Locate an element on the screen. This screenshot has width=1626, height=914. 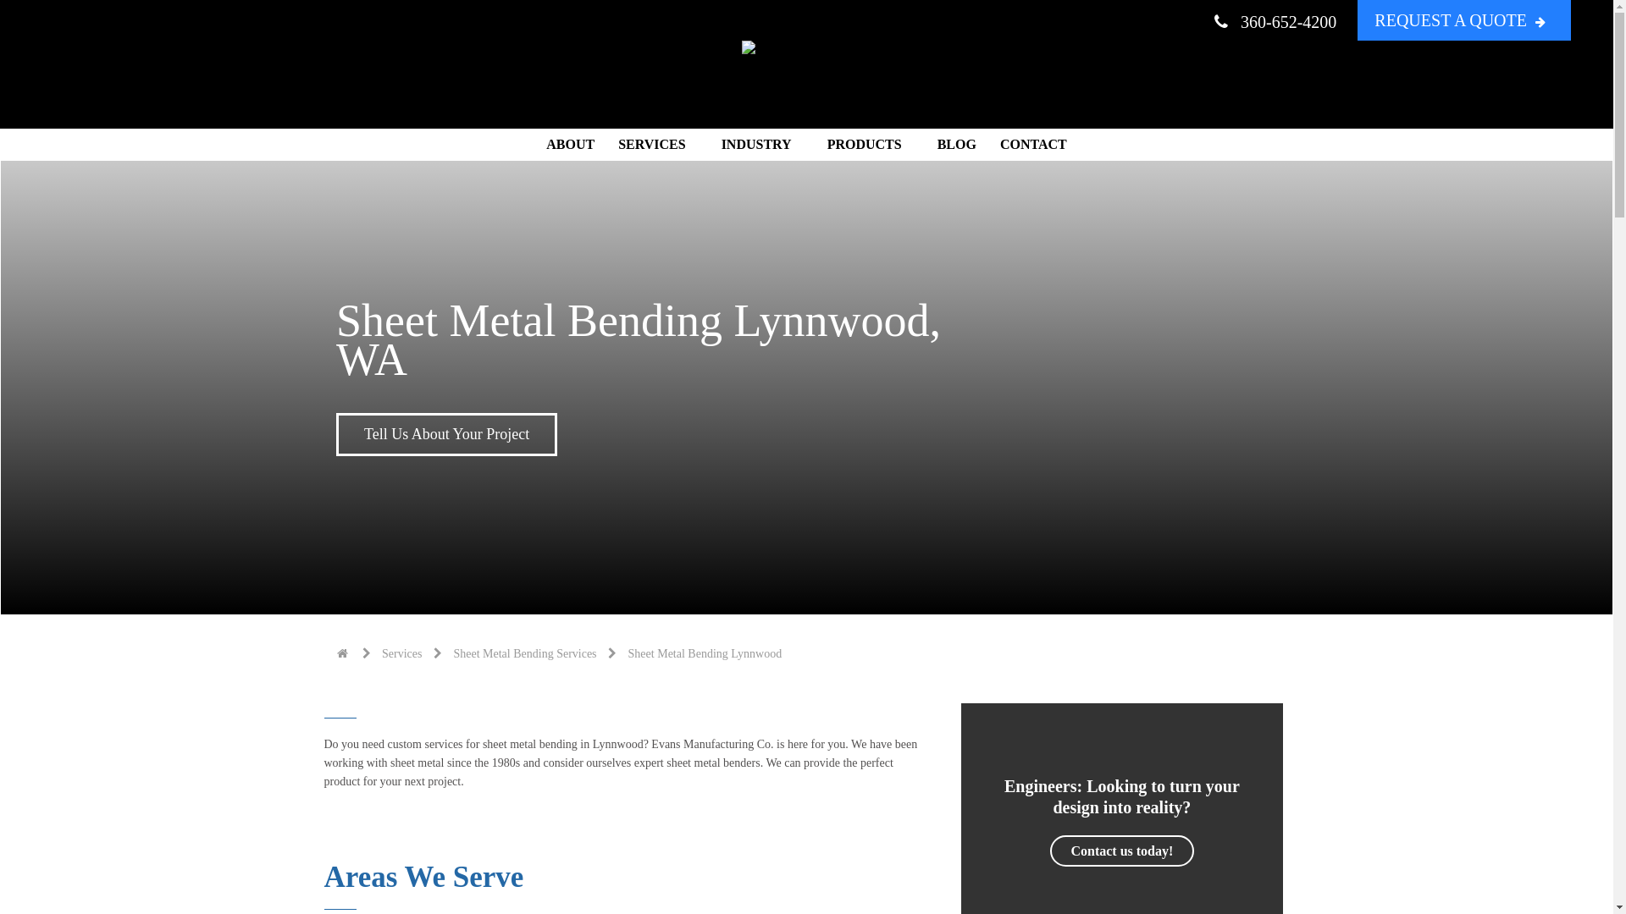
SERVICES is located at coordinates (657, 145).